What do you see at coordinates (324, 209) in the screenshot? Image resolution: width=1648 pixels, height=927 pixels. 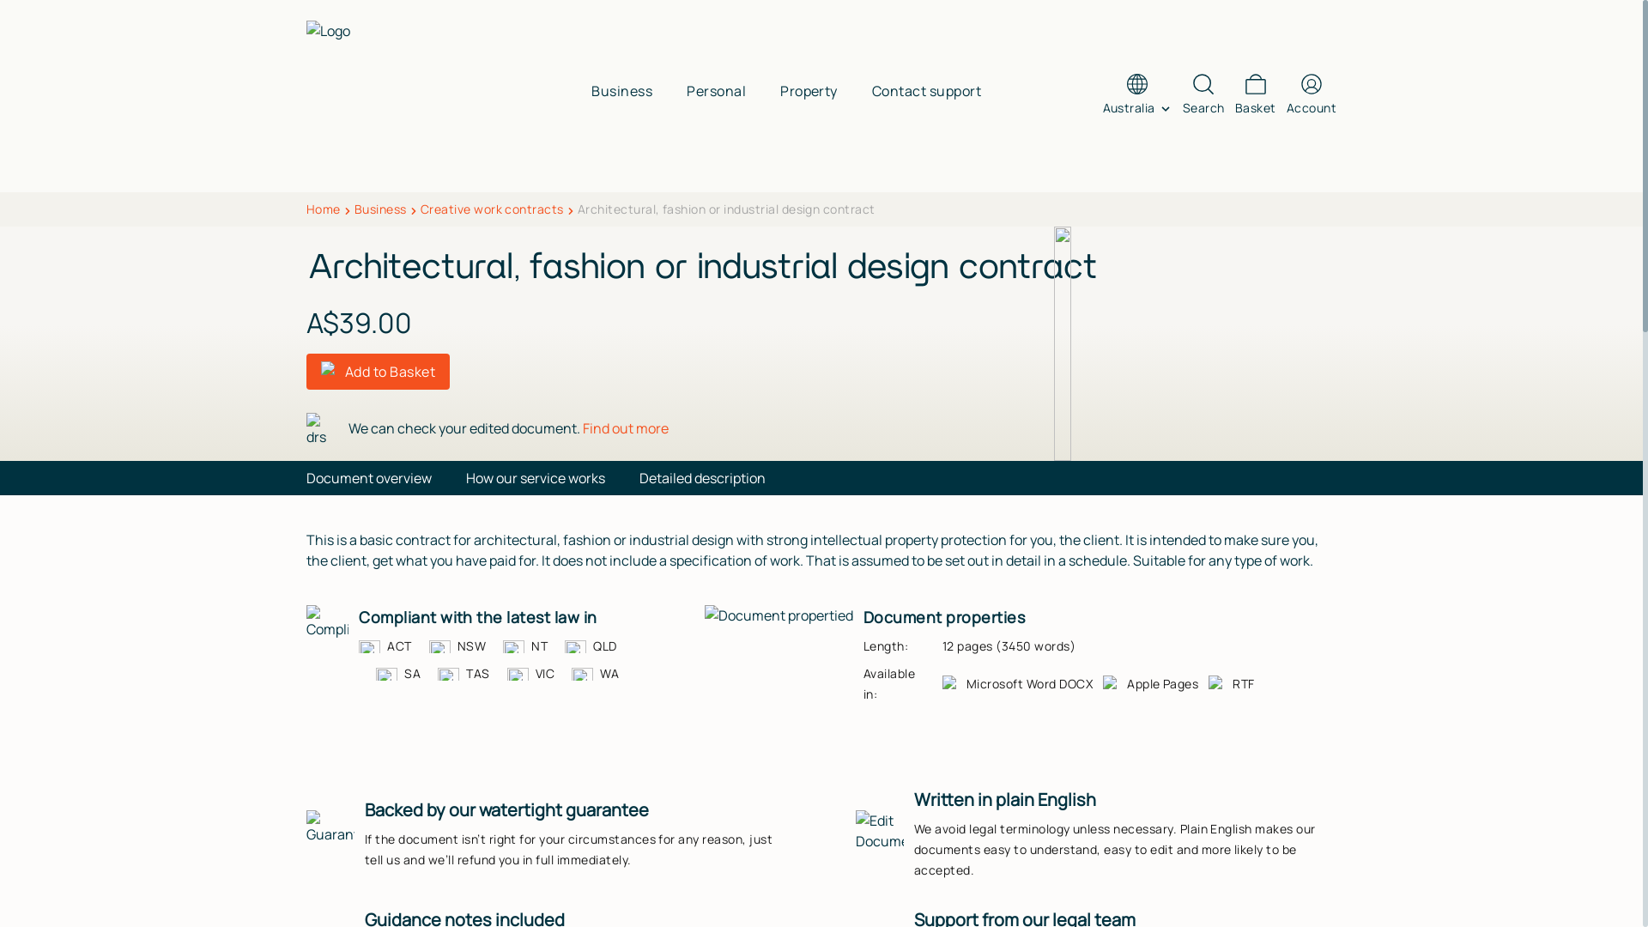 I see `Home` at bounding box center [324, 209].